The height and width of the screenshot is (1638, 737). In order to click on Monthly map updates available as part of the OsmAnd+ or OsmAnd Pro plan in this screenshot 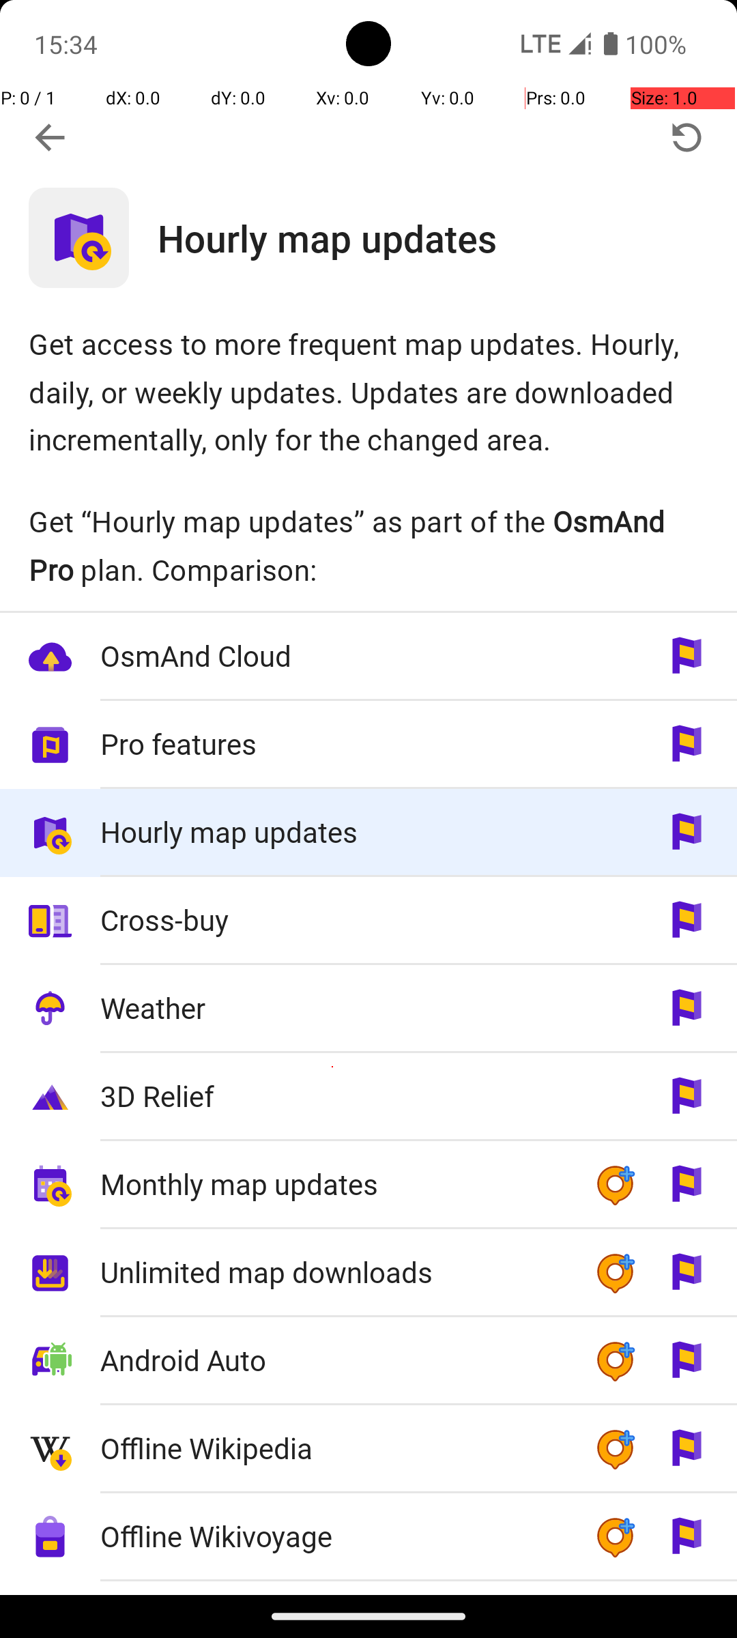, I will do `click(369, 1185)`.